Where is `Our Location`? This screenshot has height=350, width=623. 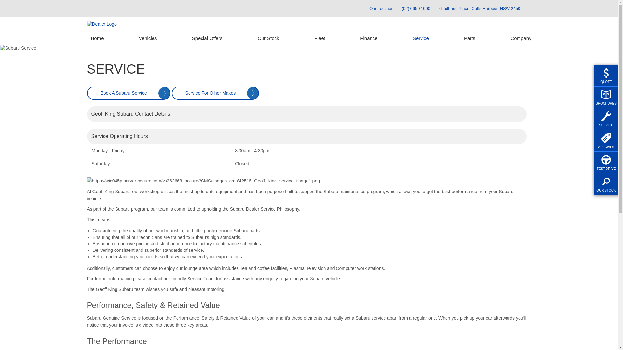
Our Location is located at coordinates (378, 8).